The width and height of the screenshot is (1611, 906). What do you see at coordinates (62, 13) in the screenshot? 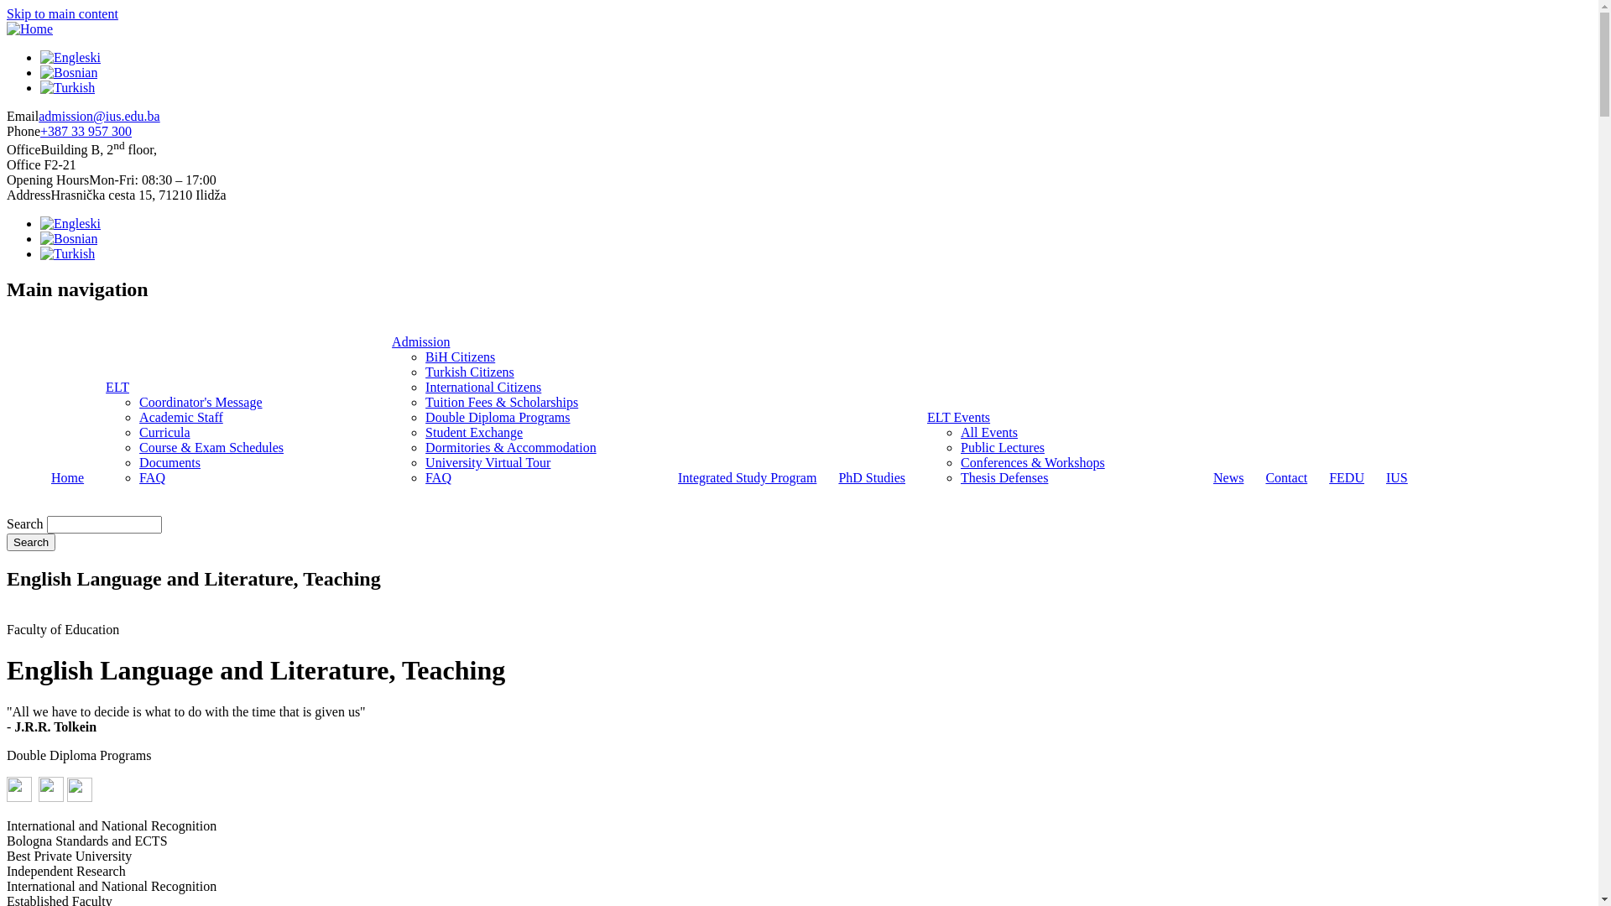
I see `Skip to main content` at bounding box center [62, 13].